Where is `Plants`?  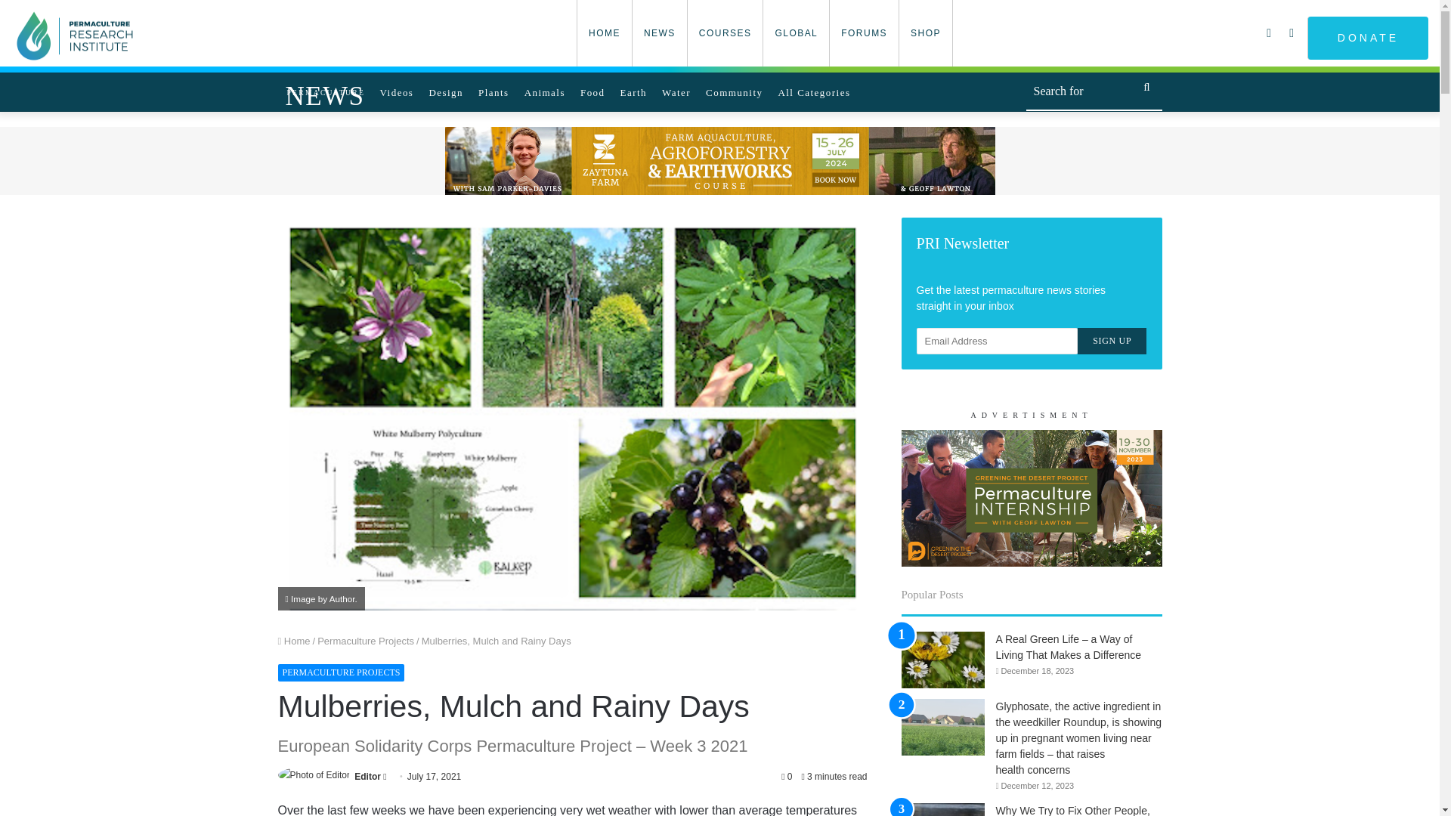
Plants is located at coordinates (493, 91).